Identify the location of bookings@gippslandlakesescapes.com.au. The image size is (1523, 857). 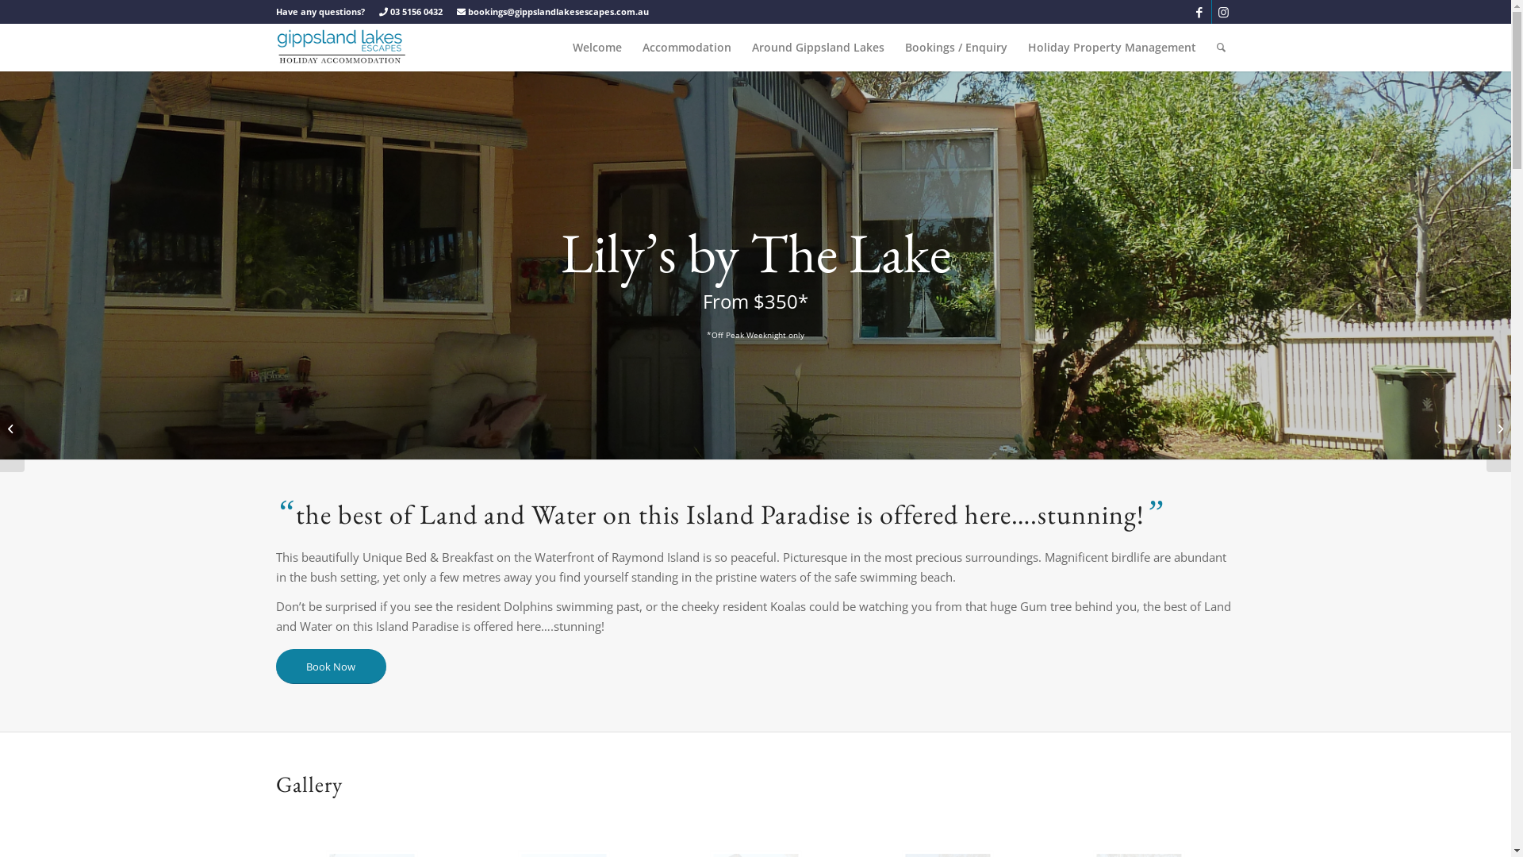
(553, 11).